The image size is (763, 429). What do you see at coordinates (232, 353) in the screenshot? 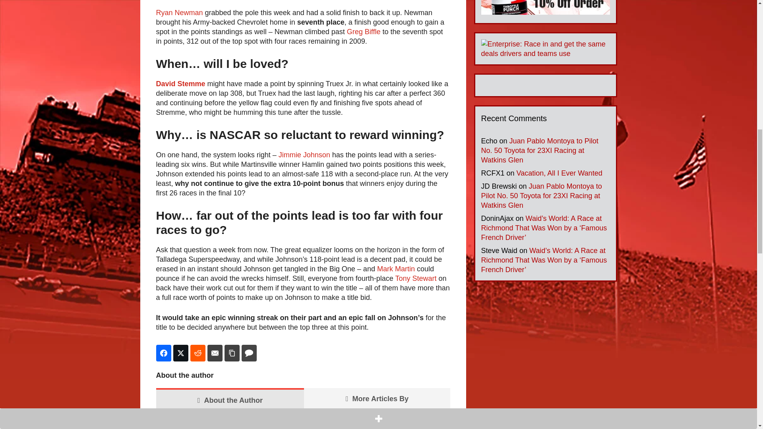
I see `Share on Copy Link` at bounding box center [232, 353].